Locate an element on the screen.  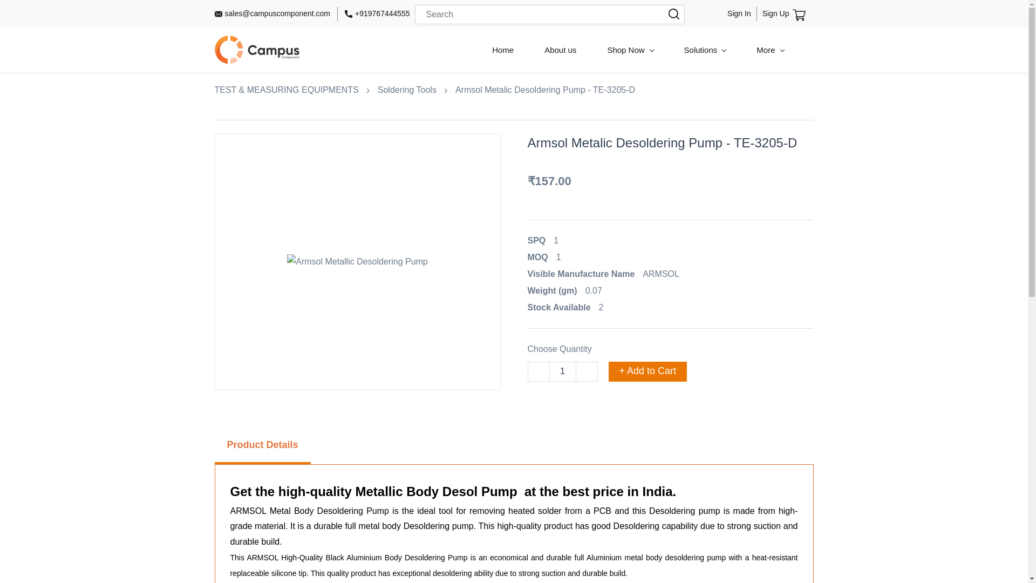
1 is located at coordinates (562, 371).